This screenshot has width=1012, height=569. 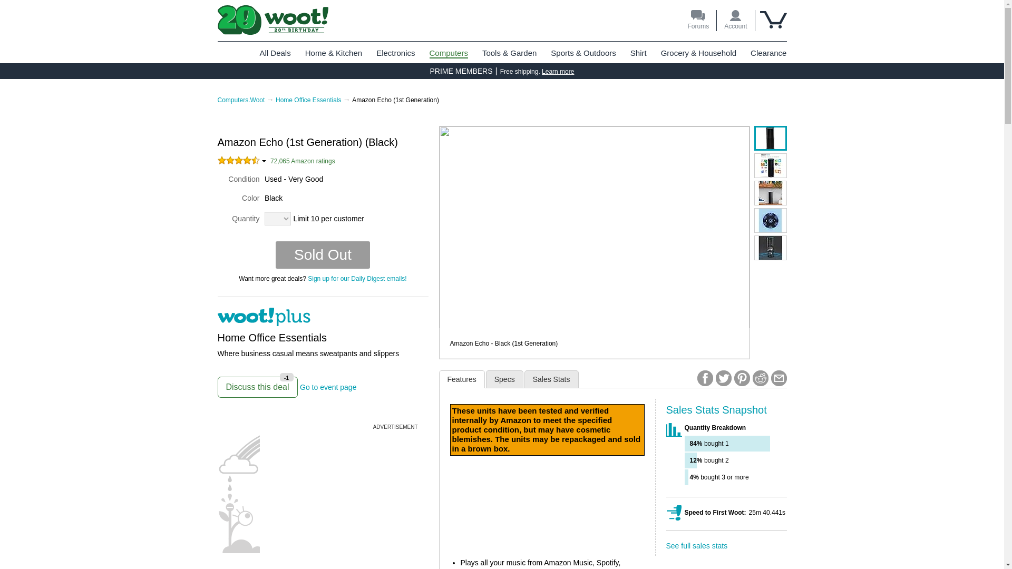 What do you see at coordinates (240, 100) in the screenshot?
I see `Computers.Woot` at bounding box center [240, 100].